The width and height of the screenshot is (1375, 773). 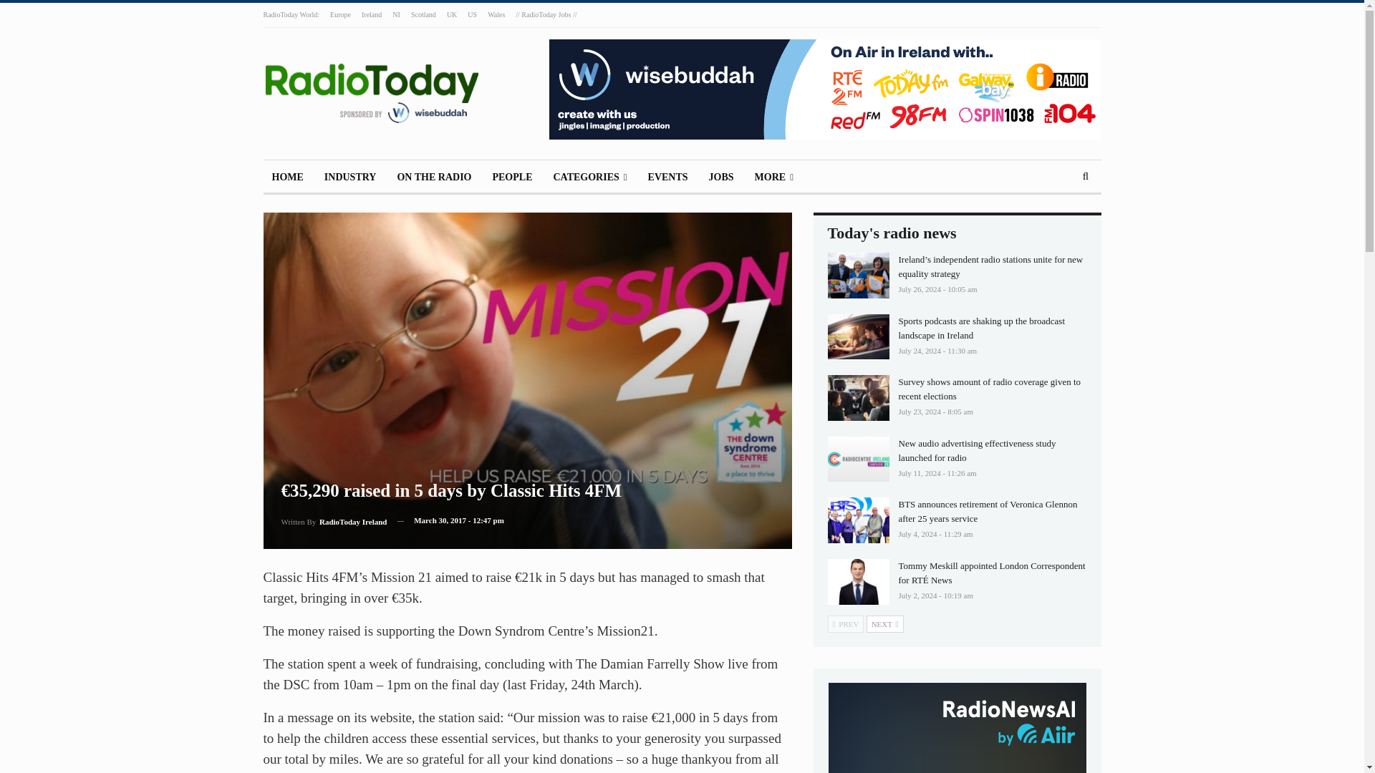 What do you see at coordinates (395, 14) in the screenshot?
I see `NI` at bounding box center [395, 14].